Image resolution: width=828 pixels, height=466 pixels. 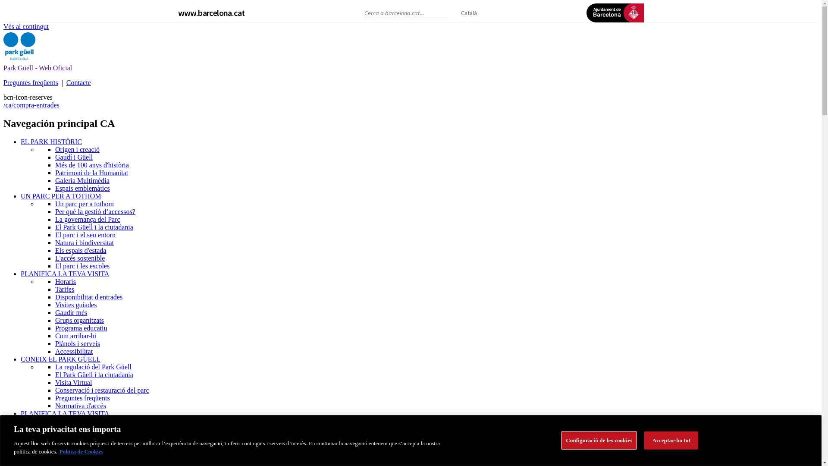 I want to click on Acceptar-ho tot, so click(x=671, y=440).